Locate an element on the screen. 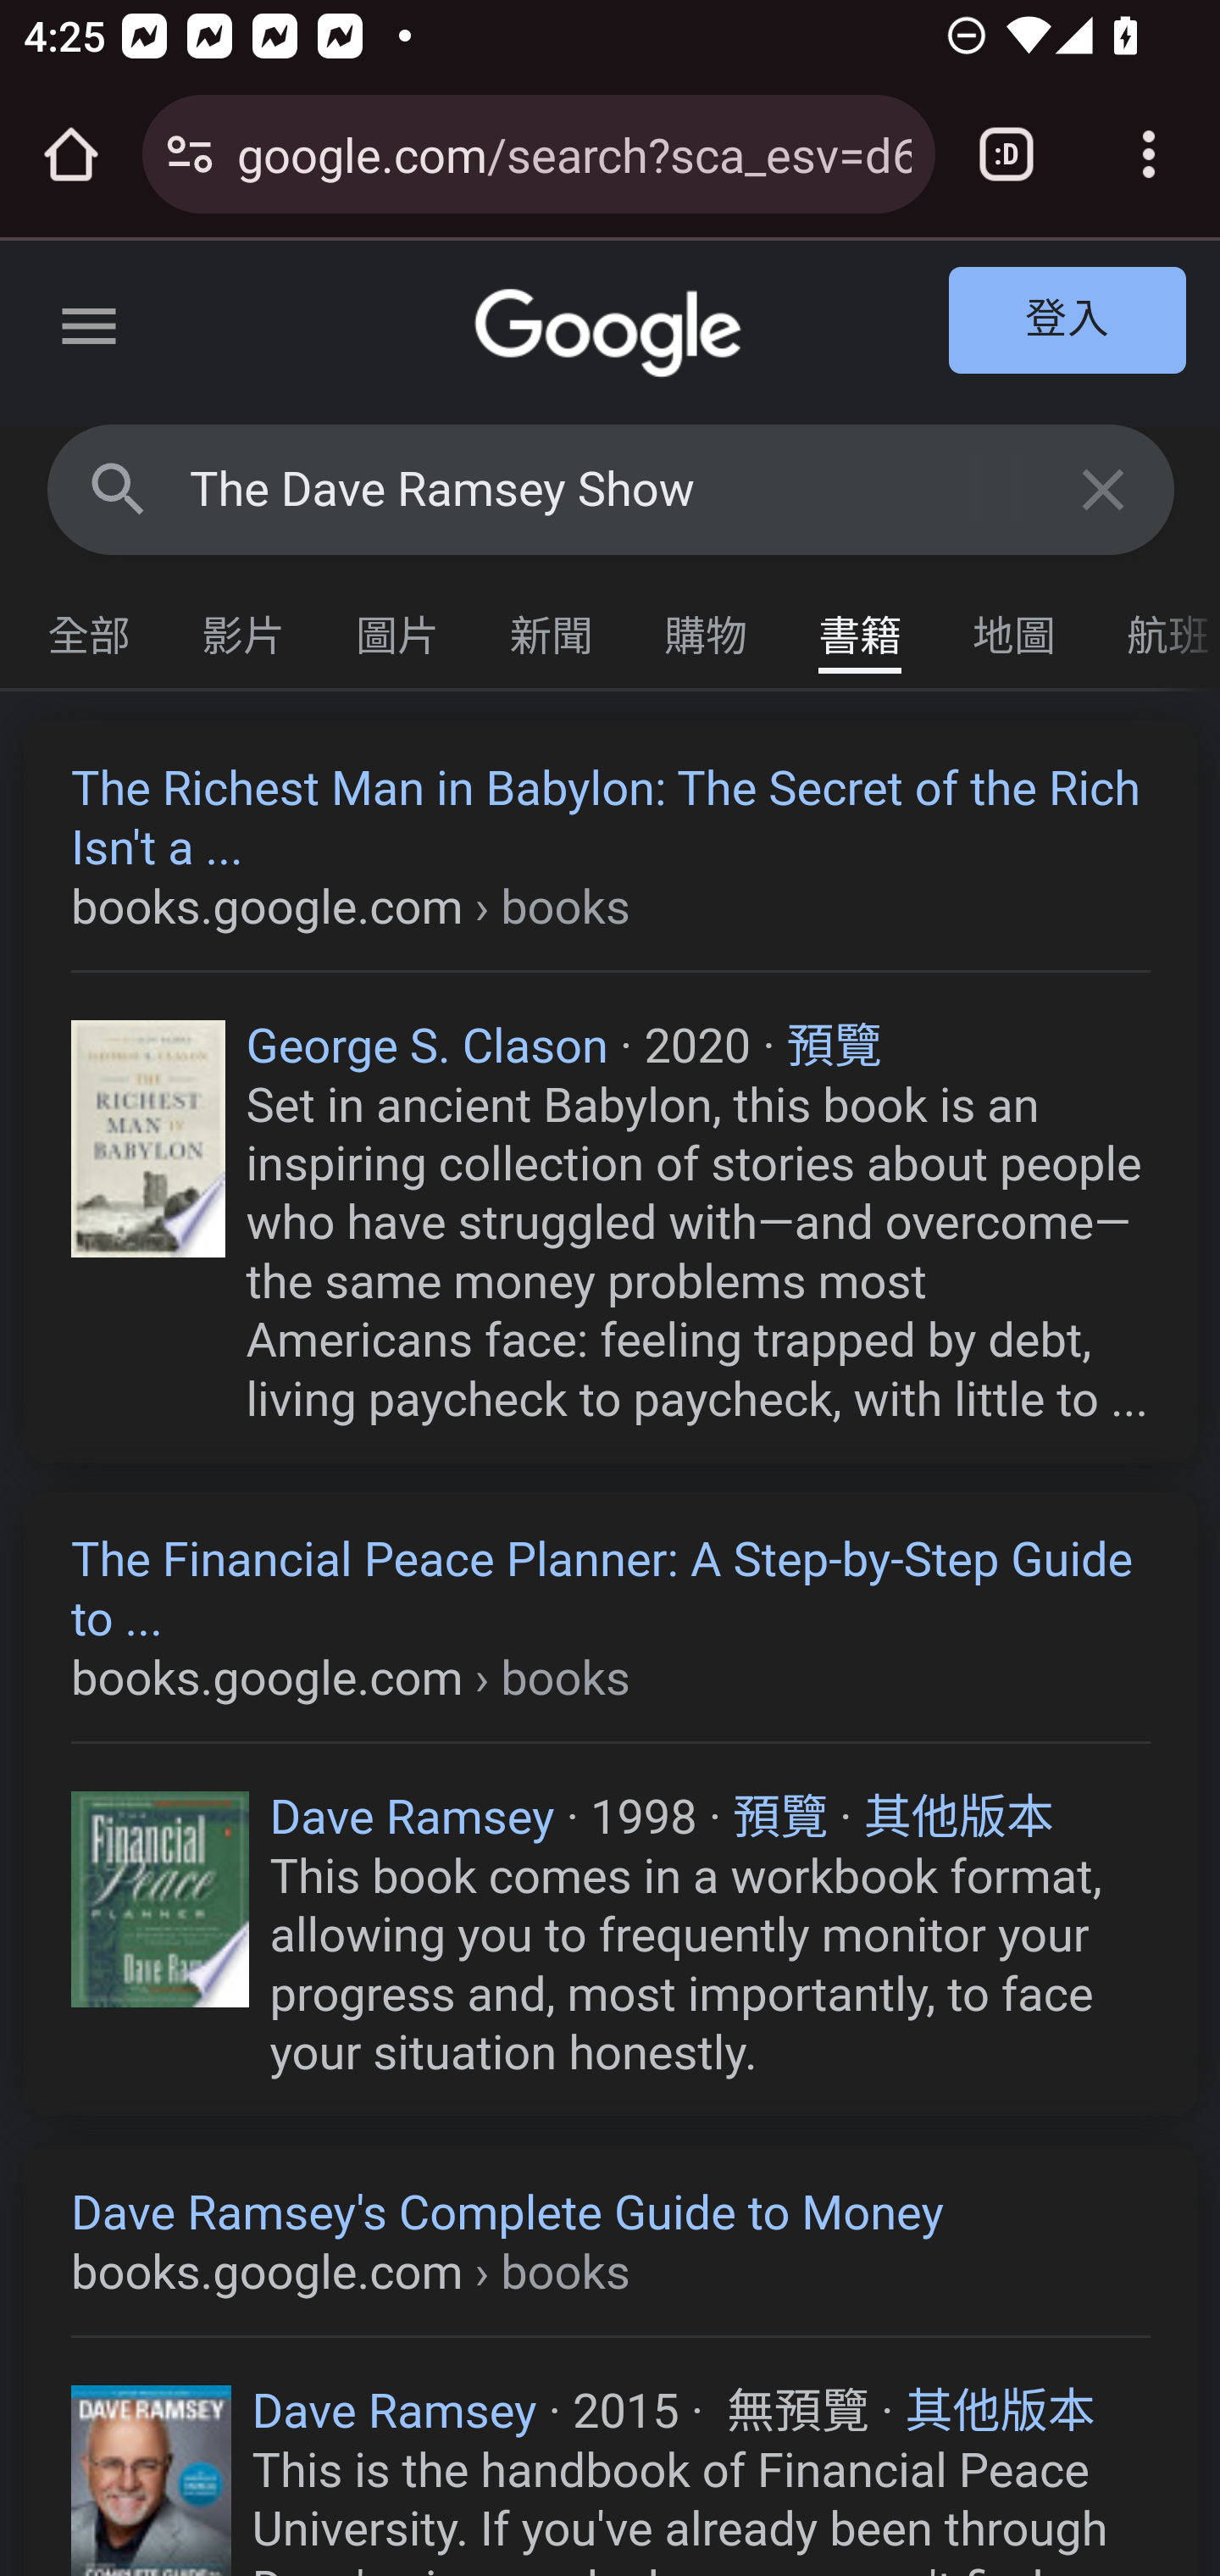  影片 is located at coordinates (244, 628).